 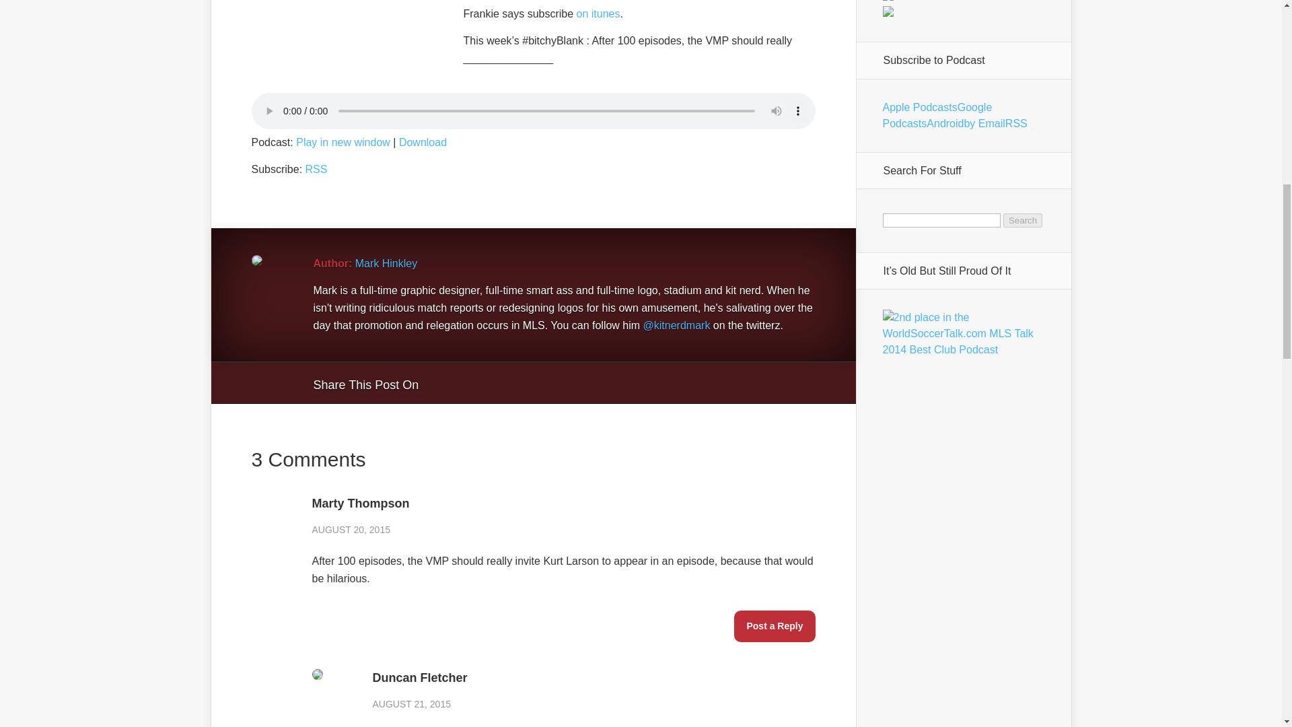 I want to click on Play in new window, so click(x=343, y=143).